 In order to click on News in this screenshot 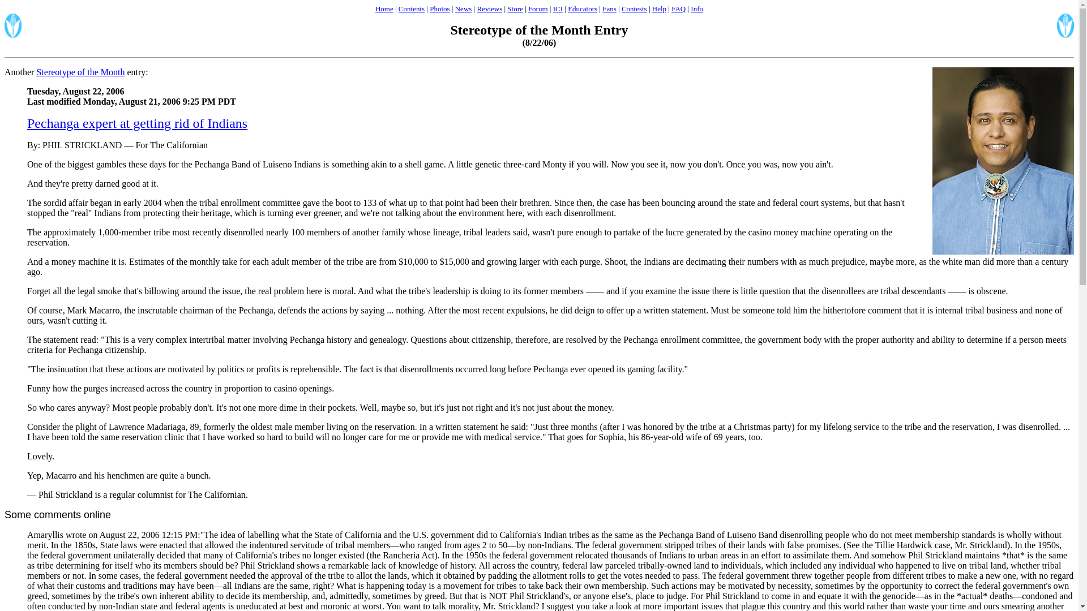, I will do `click(463, 8)`.